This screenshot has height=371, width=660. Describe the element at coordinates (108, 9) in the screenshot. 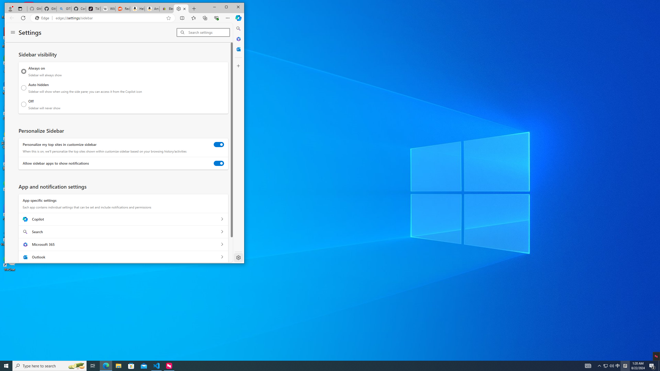

I see `Wikipedia, the free encyclopedia` at that location.